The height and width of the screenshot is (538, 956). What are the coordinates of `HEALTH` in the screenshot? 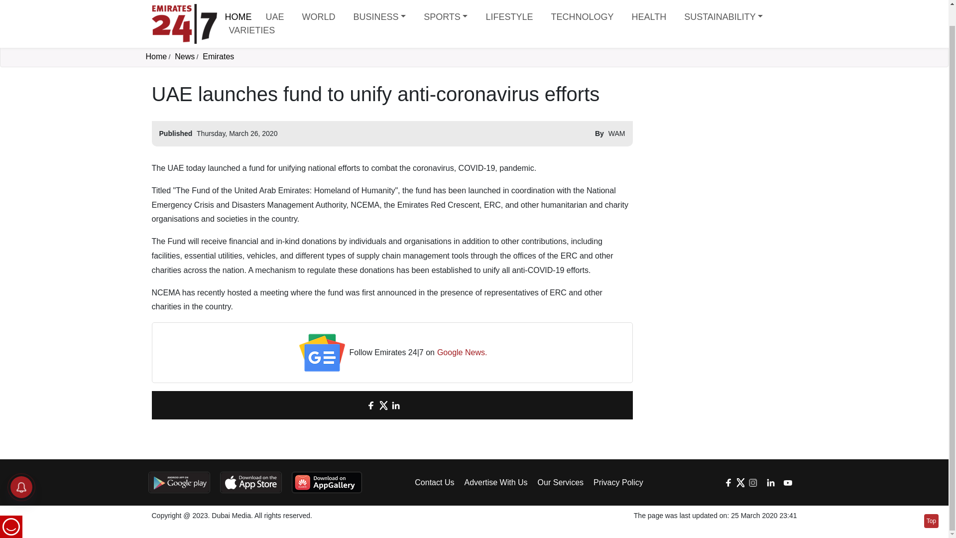 It's located at (648, 16).